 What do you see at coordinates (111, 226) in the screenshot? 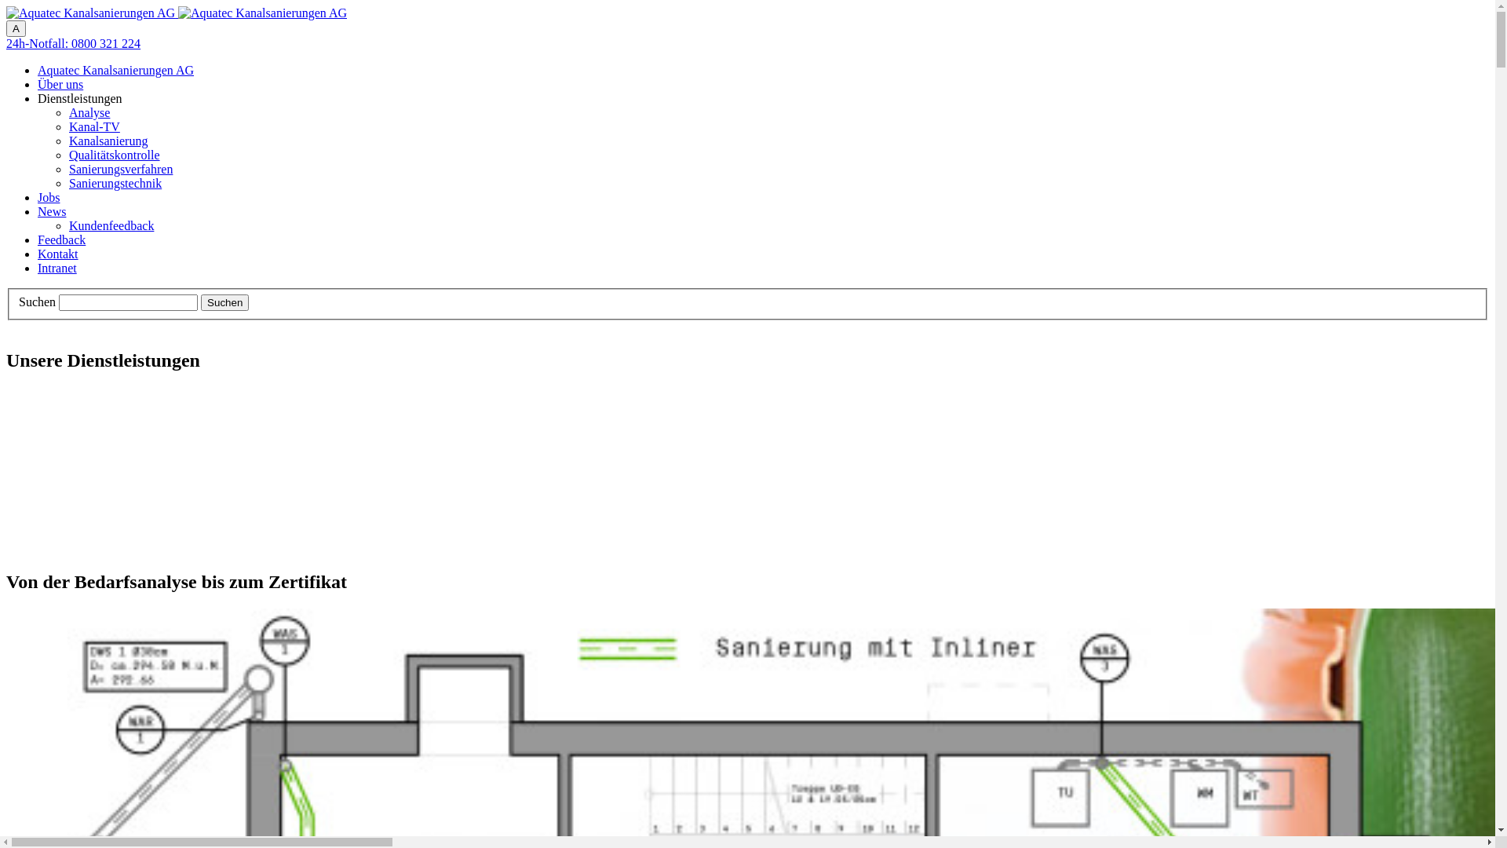
I see `Kundenfeedback` at bounding box center [111, 226].